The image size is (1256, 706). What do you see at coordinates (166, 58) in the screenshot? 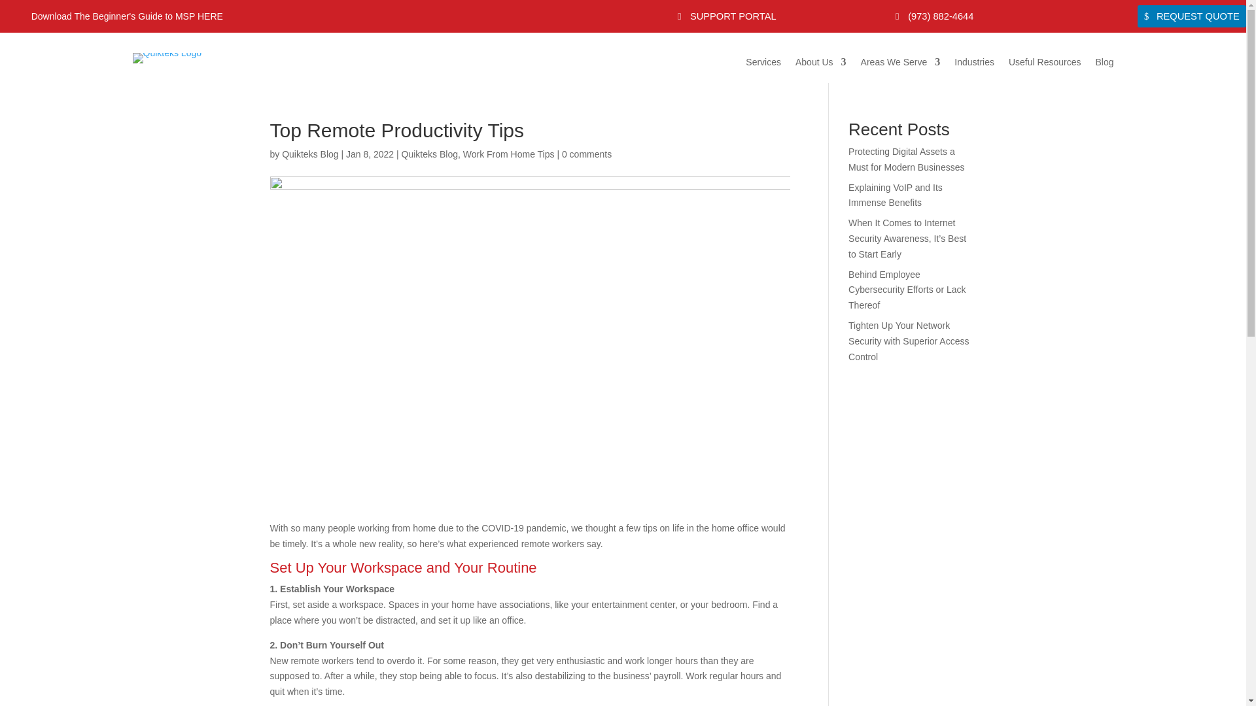
I see `QT-Logo-Black-e1581717168789` at bounding box center [166, 58].